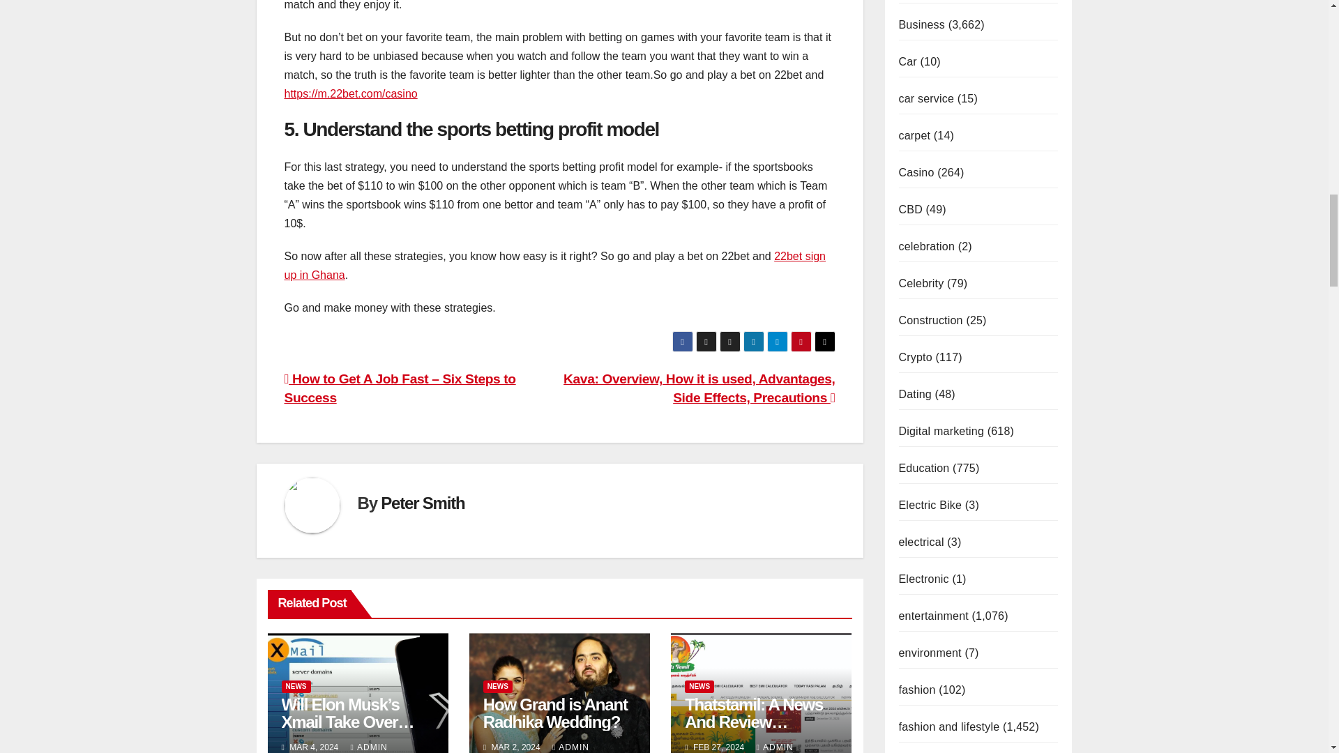 This screenshot has height=753, width=1339. I want to click on How Grand is Anant Radhika Wedding?, so click(555, 713).